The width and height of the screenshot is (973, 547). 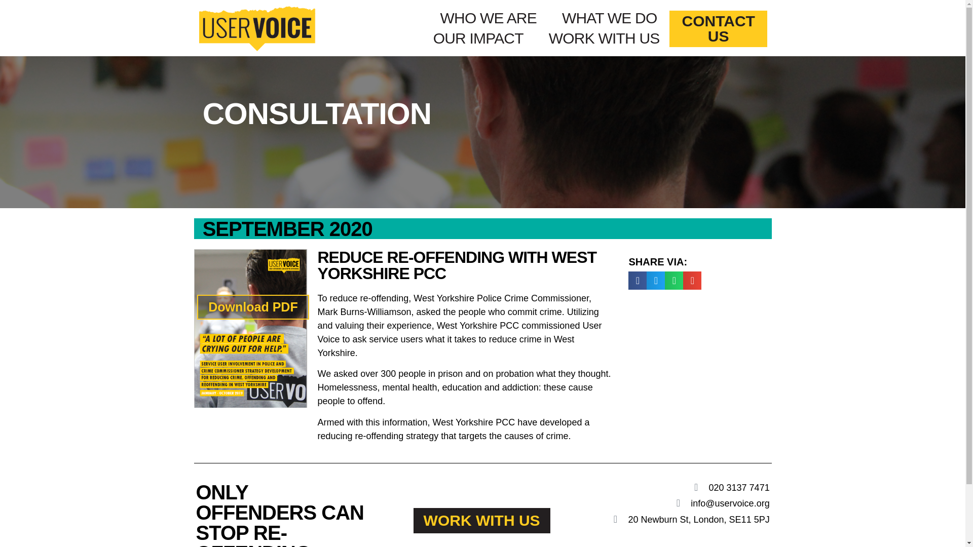 I want to click on WORK WITH US, so click(x=604, y=38).